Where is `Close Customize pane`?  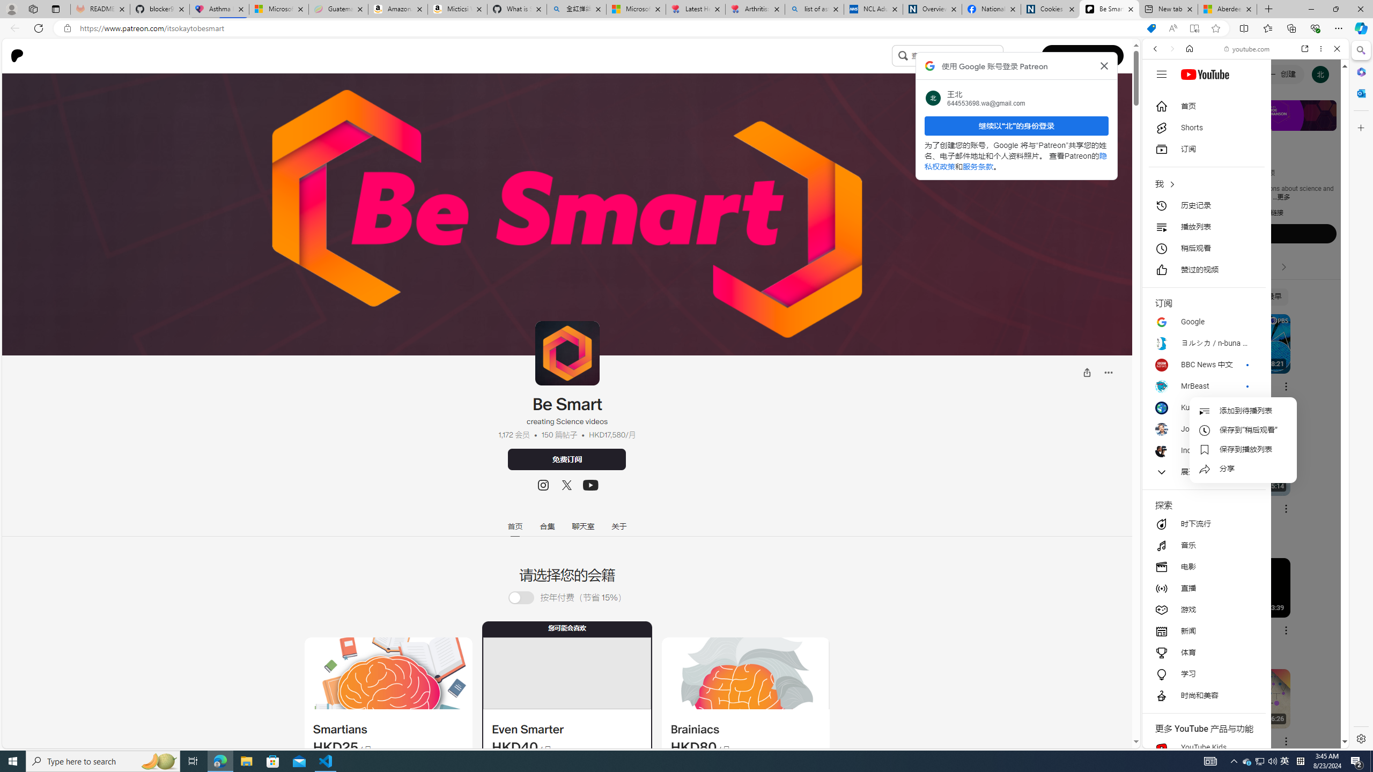
Close Customize pane is located at coordinates (1360, 128).